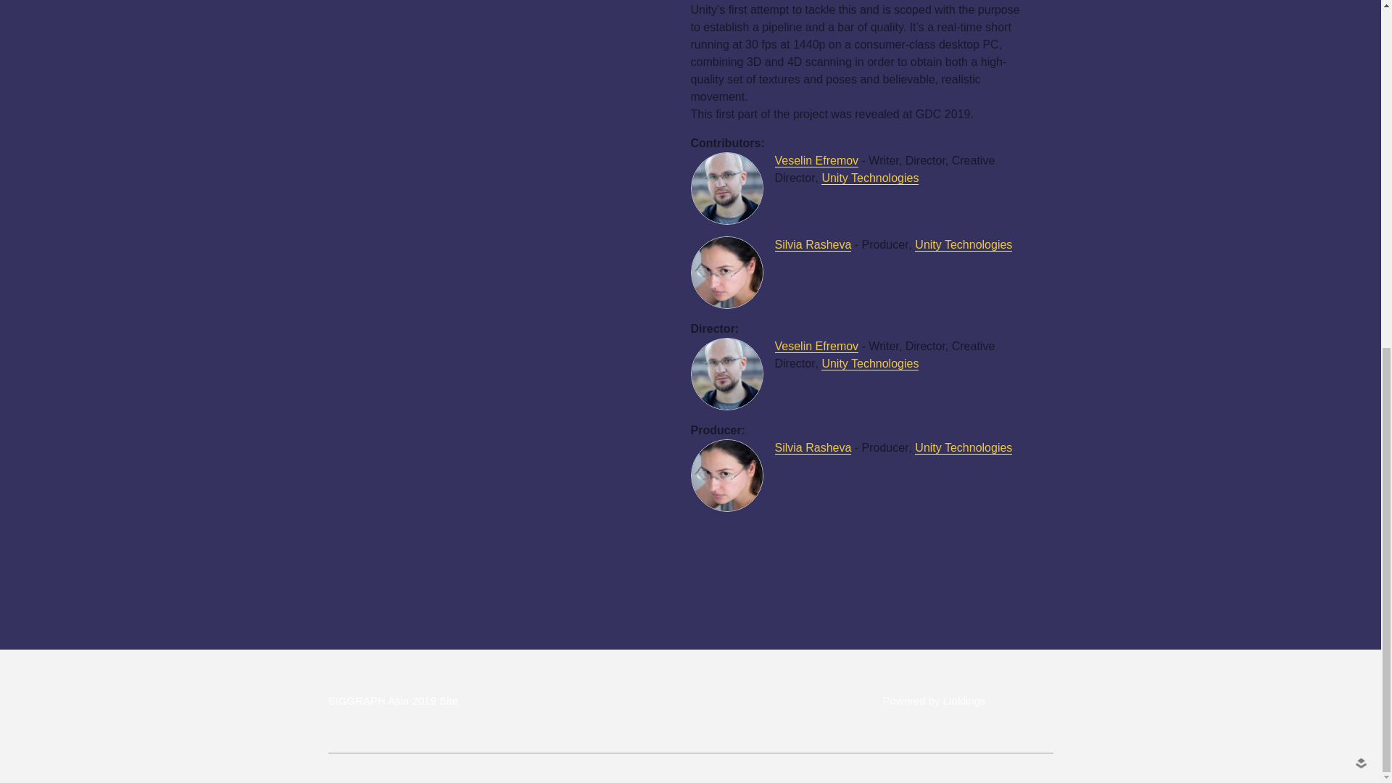  Describe the element at coordinates (870, 363) in the screenshot. I see `Unity Technologies` at that location.